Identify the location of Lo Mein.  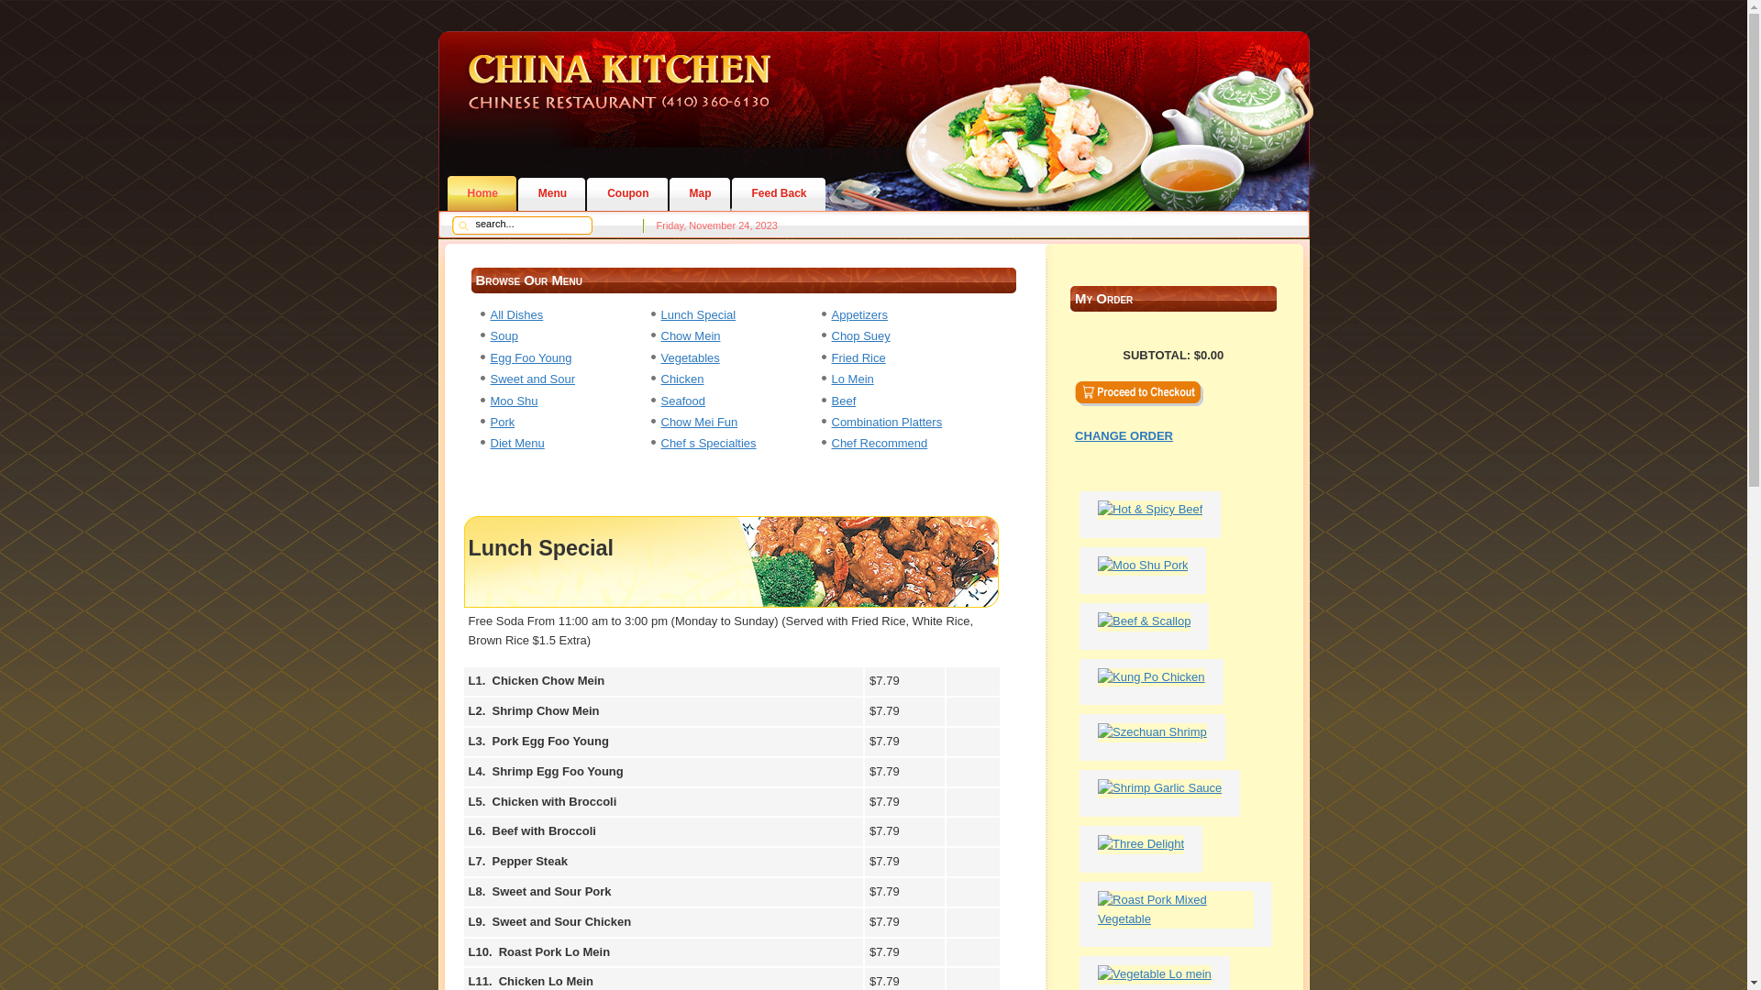
(852, 379).